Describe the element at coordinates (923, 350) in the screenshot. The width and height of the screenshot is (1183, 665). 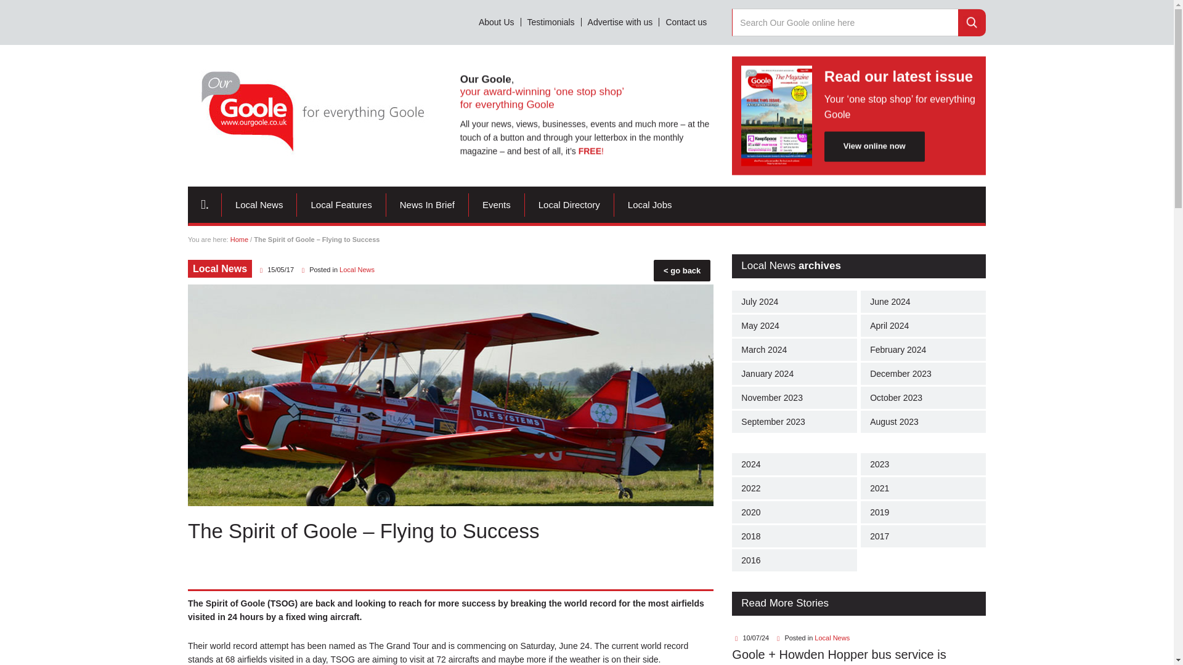
I see `February 2024` at that location.